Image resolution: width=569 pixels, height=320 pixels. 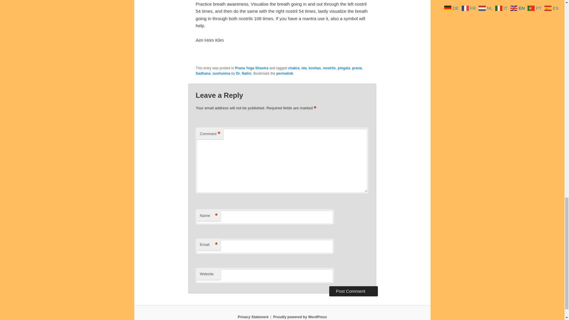 What do you see at coordinates (294, 68) in the screenshot?
I see `chakra` at bounding box center [294, 68].